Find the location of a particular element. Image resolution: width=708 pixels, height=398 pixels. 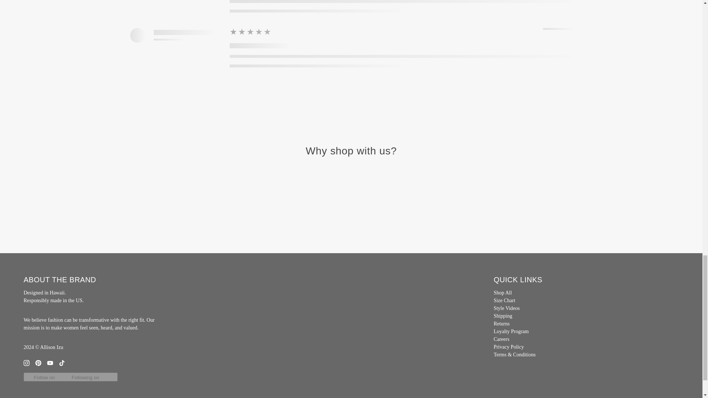

Style Videos is located at coordinates (507, 308).